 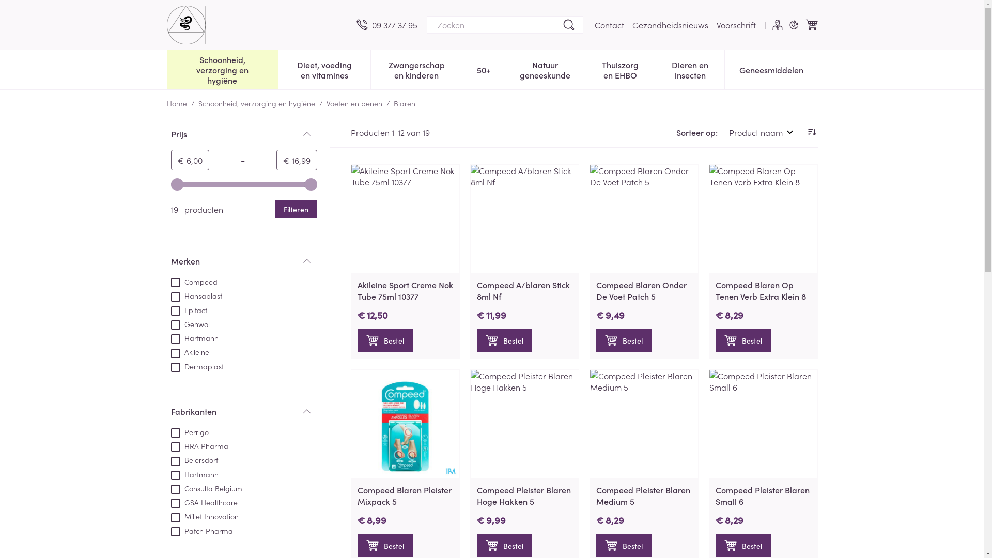 I want to click on Contact, so click(x=609, y=25).